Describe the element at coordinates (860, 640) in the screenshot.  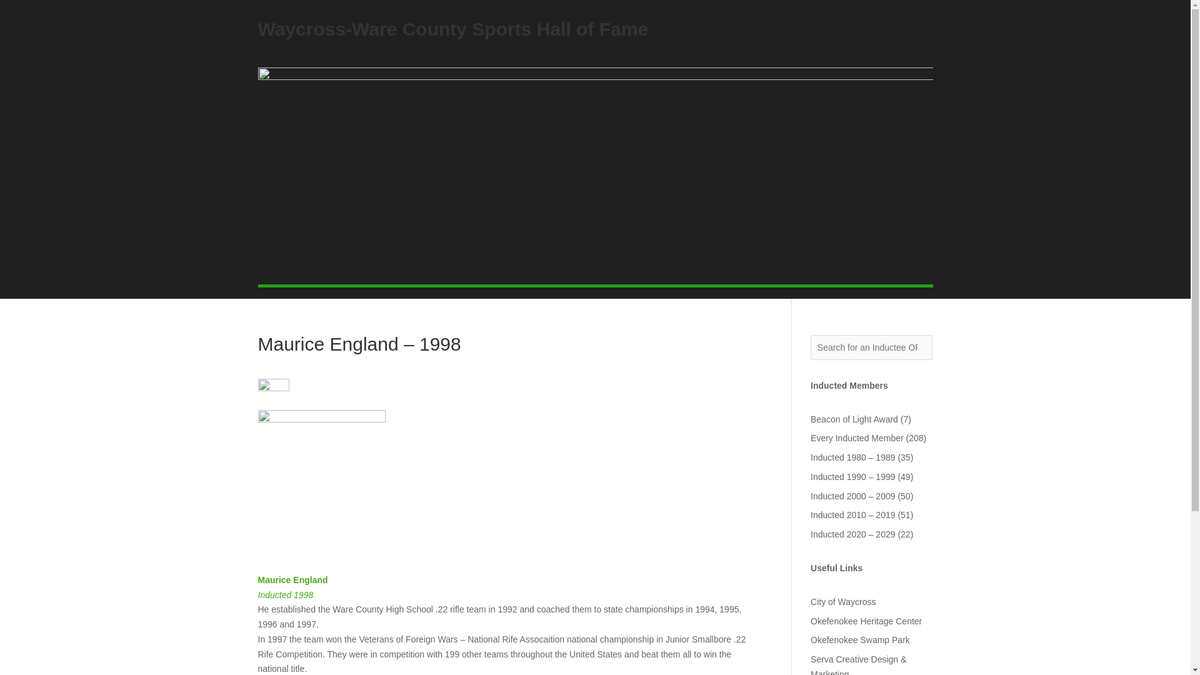
I see `Okefenokee Swamp Park` at that location.